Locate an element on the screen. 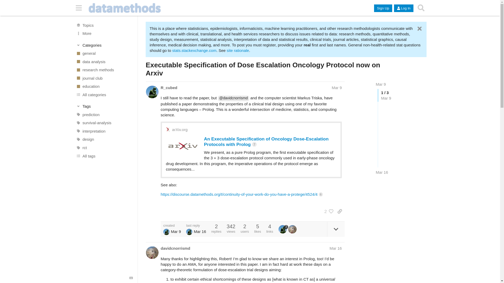  Search is located at coordinates (421, 8).